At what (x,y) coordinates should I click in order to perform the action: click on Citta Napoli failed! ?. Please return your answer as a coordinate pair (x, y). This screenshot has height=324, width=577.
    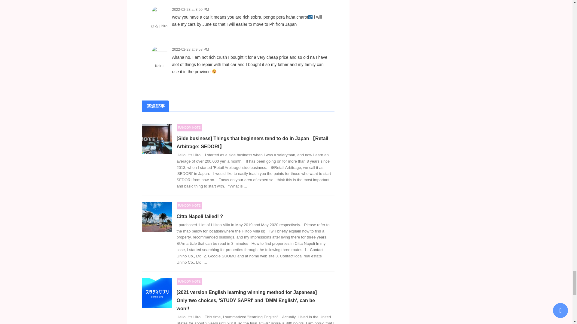
    Looking at the image, I should click on (200, 216).